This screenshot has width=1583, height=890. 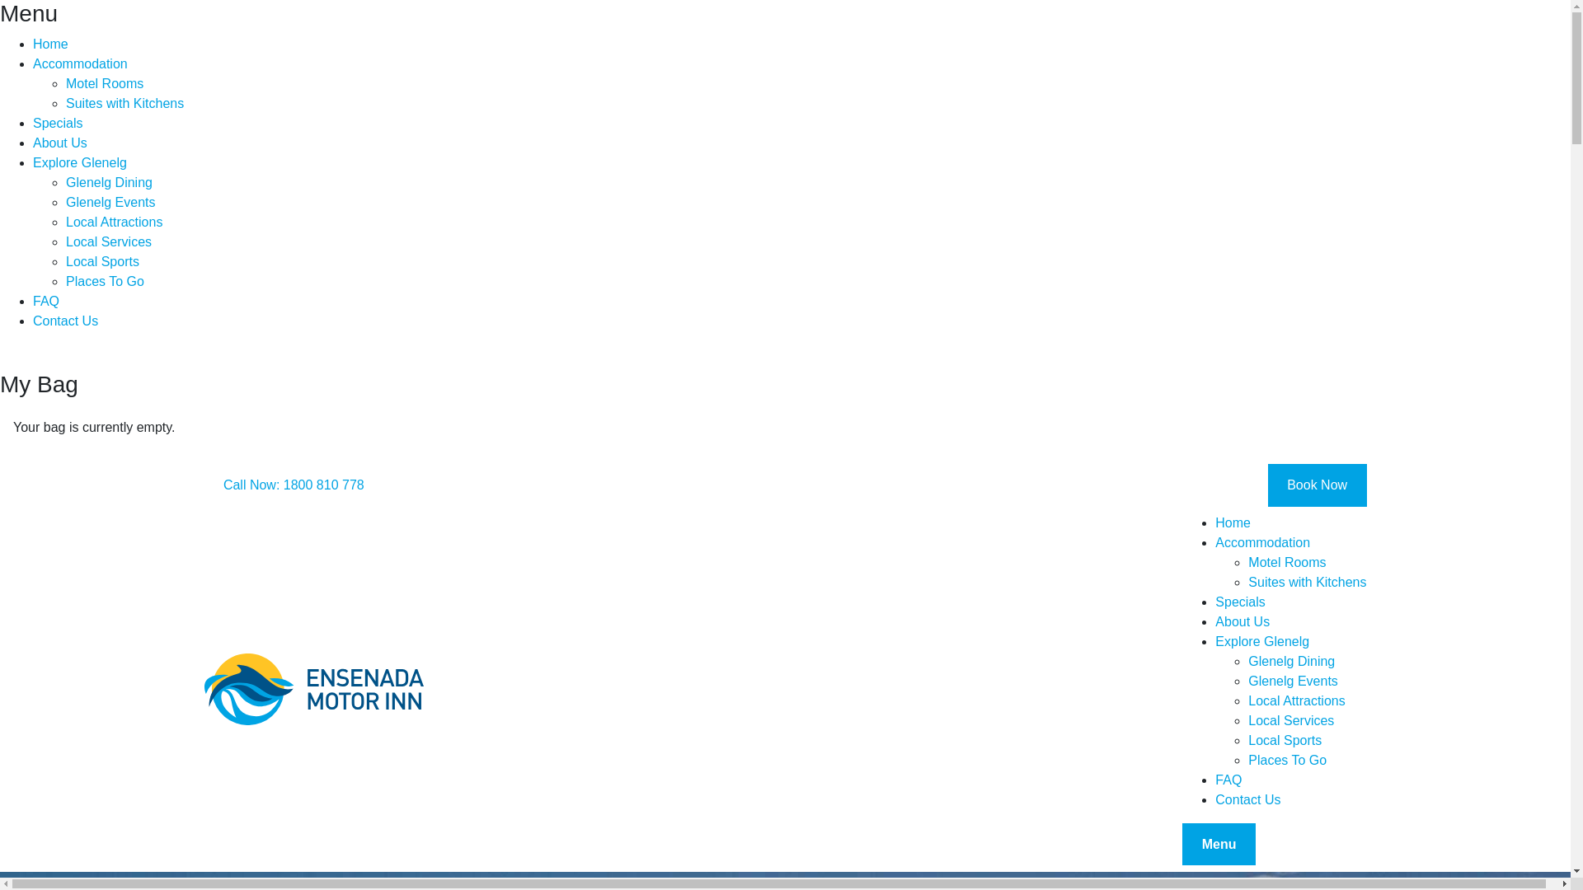 I want to click on Glenelg Dining, so click(x=818, y=183).